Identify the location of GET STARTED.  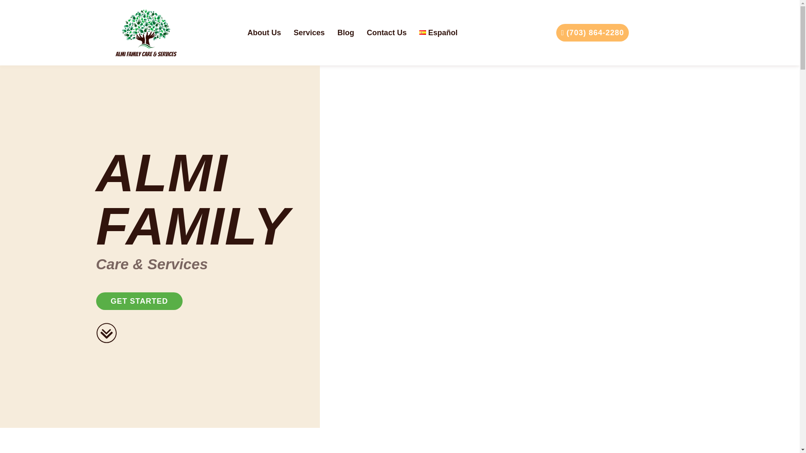
(139, 301).